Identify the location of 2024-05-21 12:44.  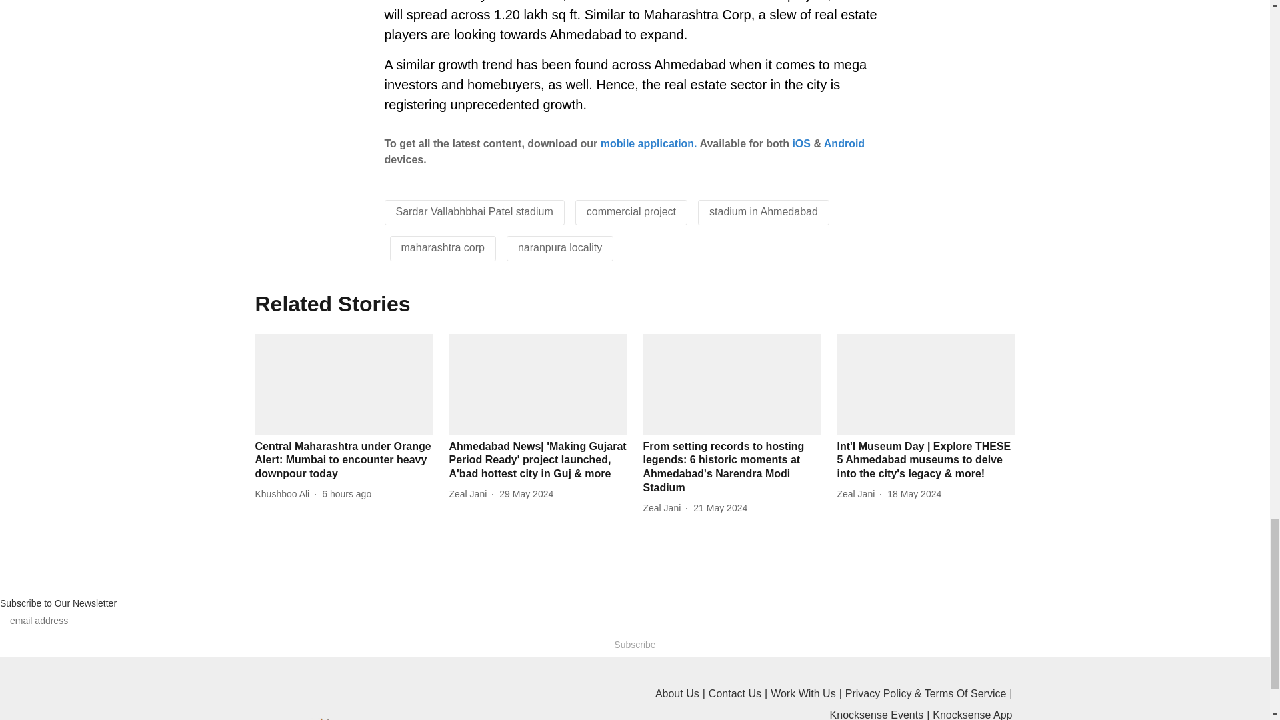
(720, 508).